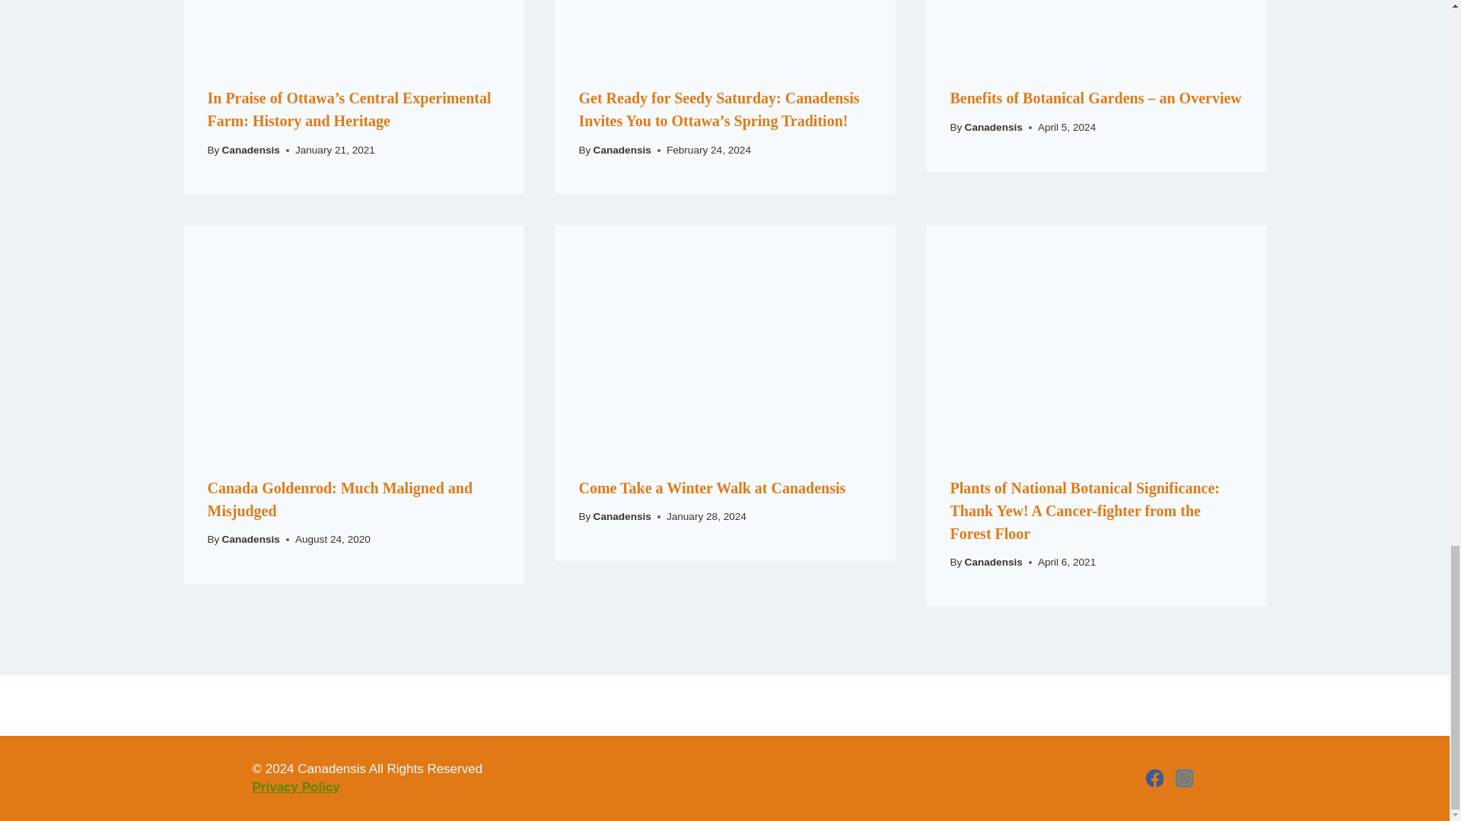 The width and height of the screenshot is (1461, 821). What do you see at coordinates (251, 151) in the screenshot?
I see `Canadensis` at bounding box center [251, 151].